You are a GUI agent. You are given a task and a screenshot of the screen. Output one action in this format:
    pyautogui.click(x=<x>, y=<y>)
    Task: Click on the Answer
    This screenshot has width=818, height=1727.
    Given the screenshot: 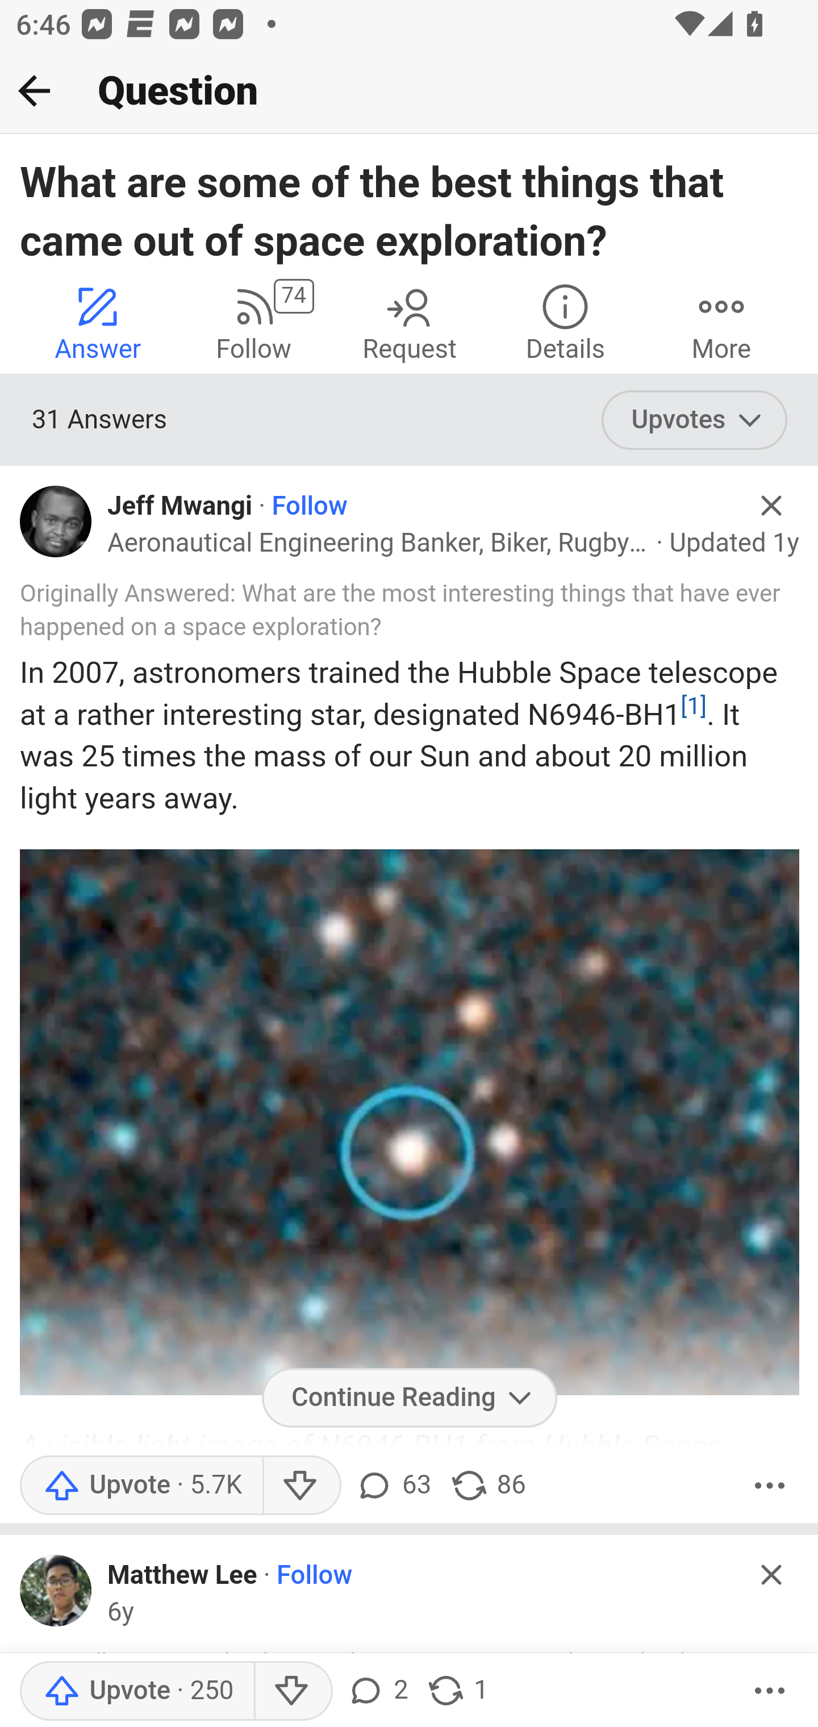 What is the action you would take?
    pyautogui.click(x=98, y=322)
    